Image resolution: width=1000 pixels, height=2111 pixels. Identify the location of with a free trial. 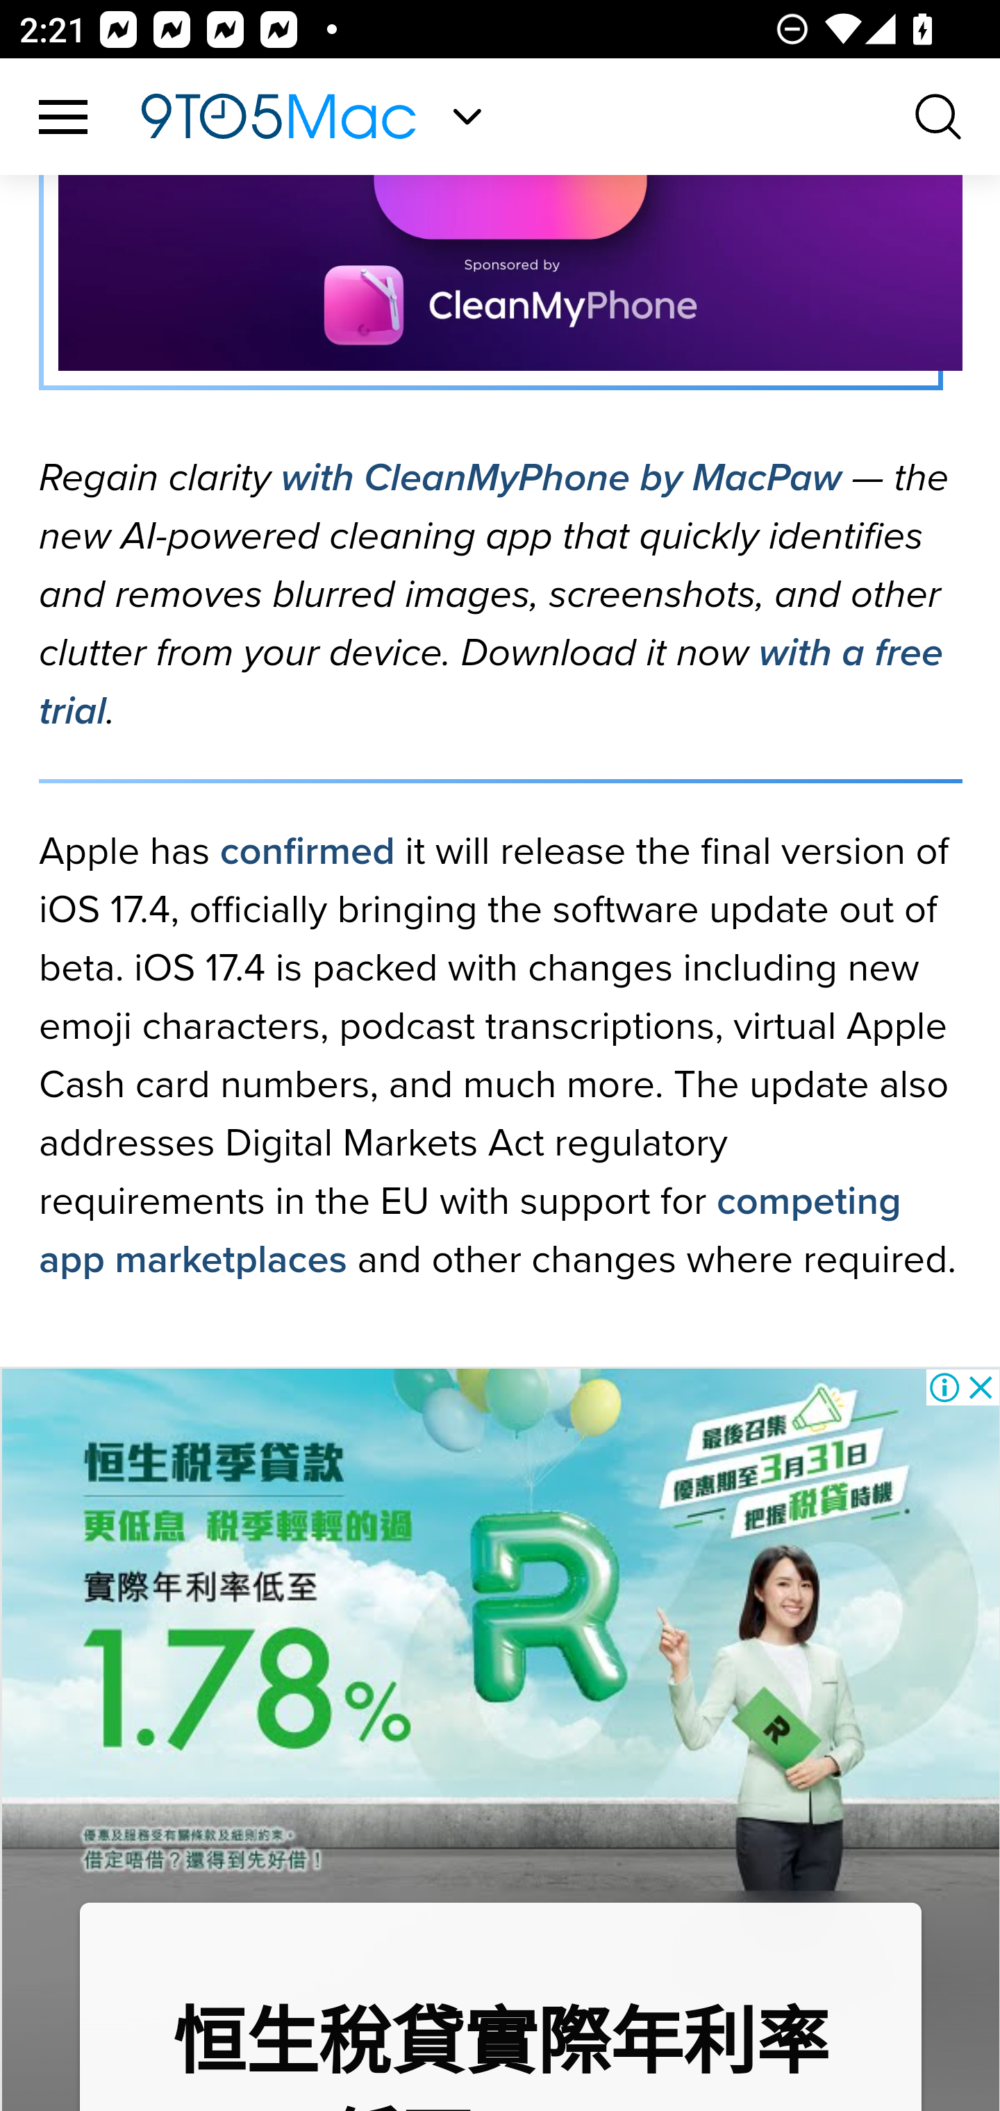
(492, 683).